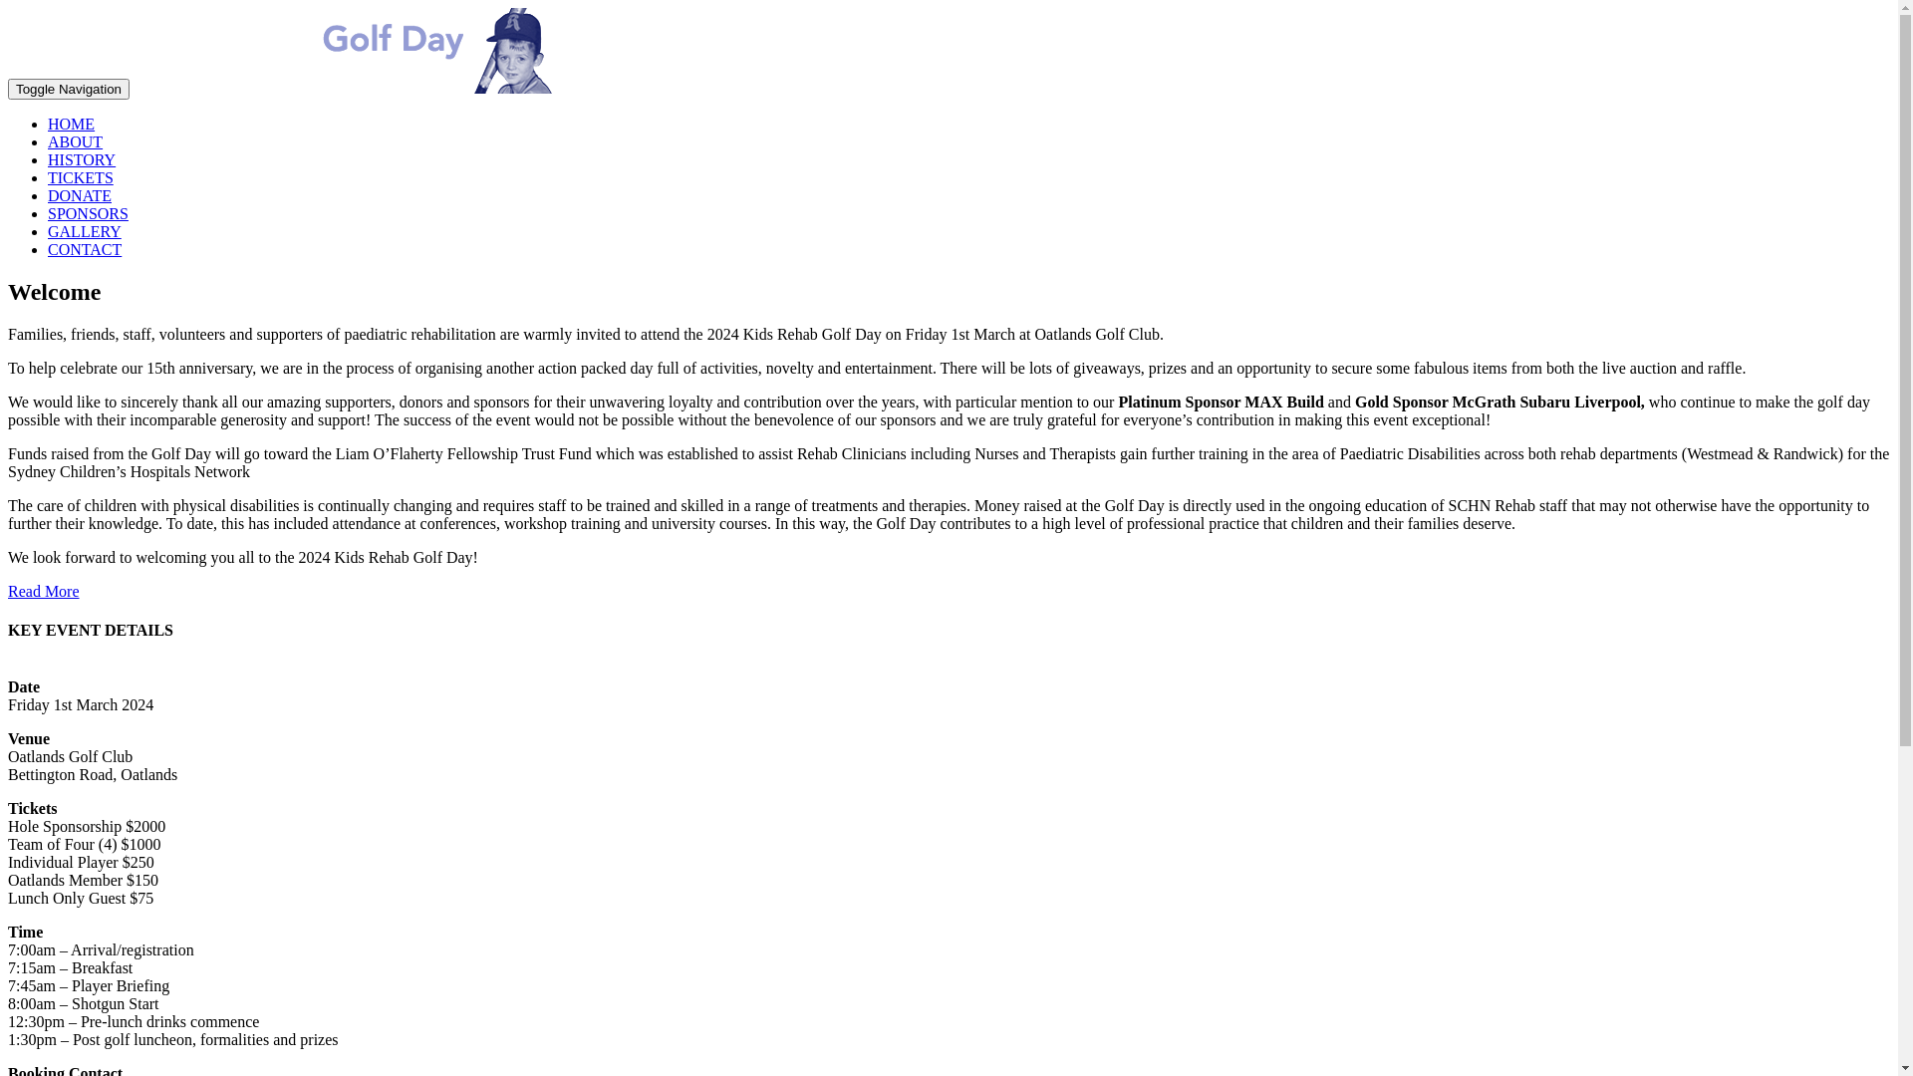 The height and width of the screenshot is (1076, 1913). What do you see at coordinates (85, 231) in the screenshot?
I see `GALLERY` at bounding box center [85, 231].